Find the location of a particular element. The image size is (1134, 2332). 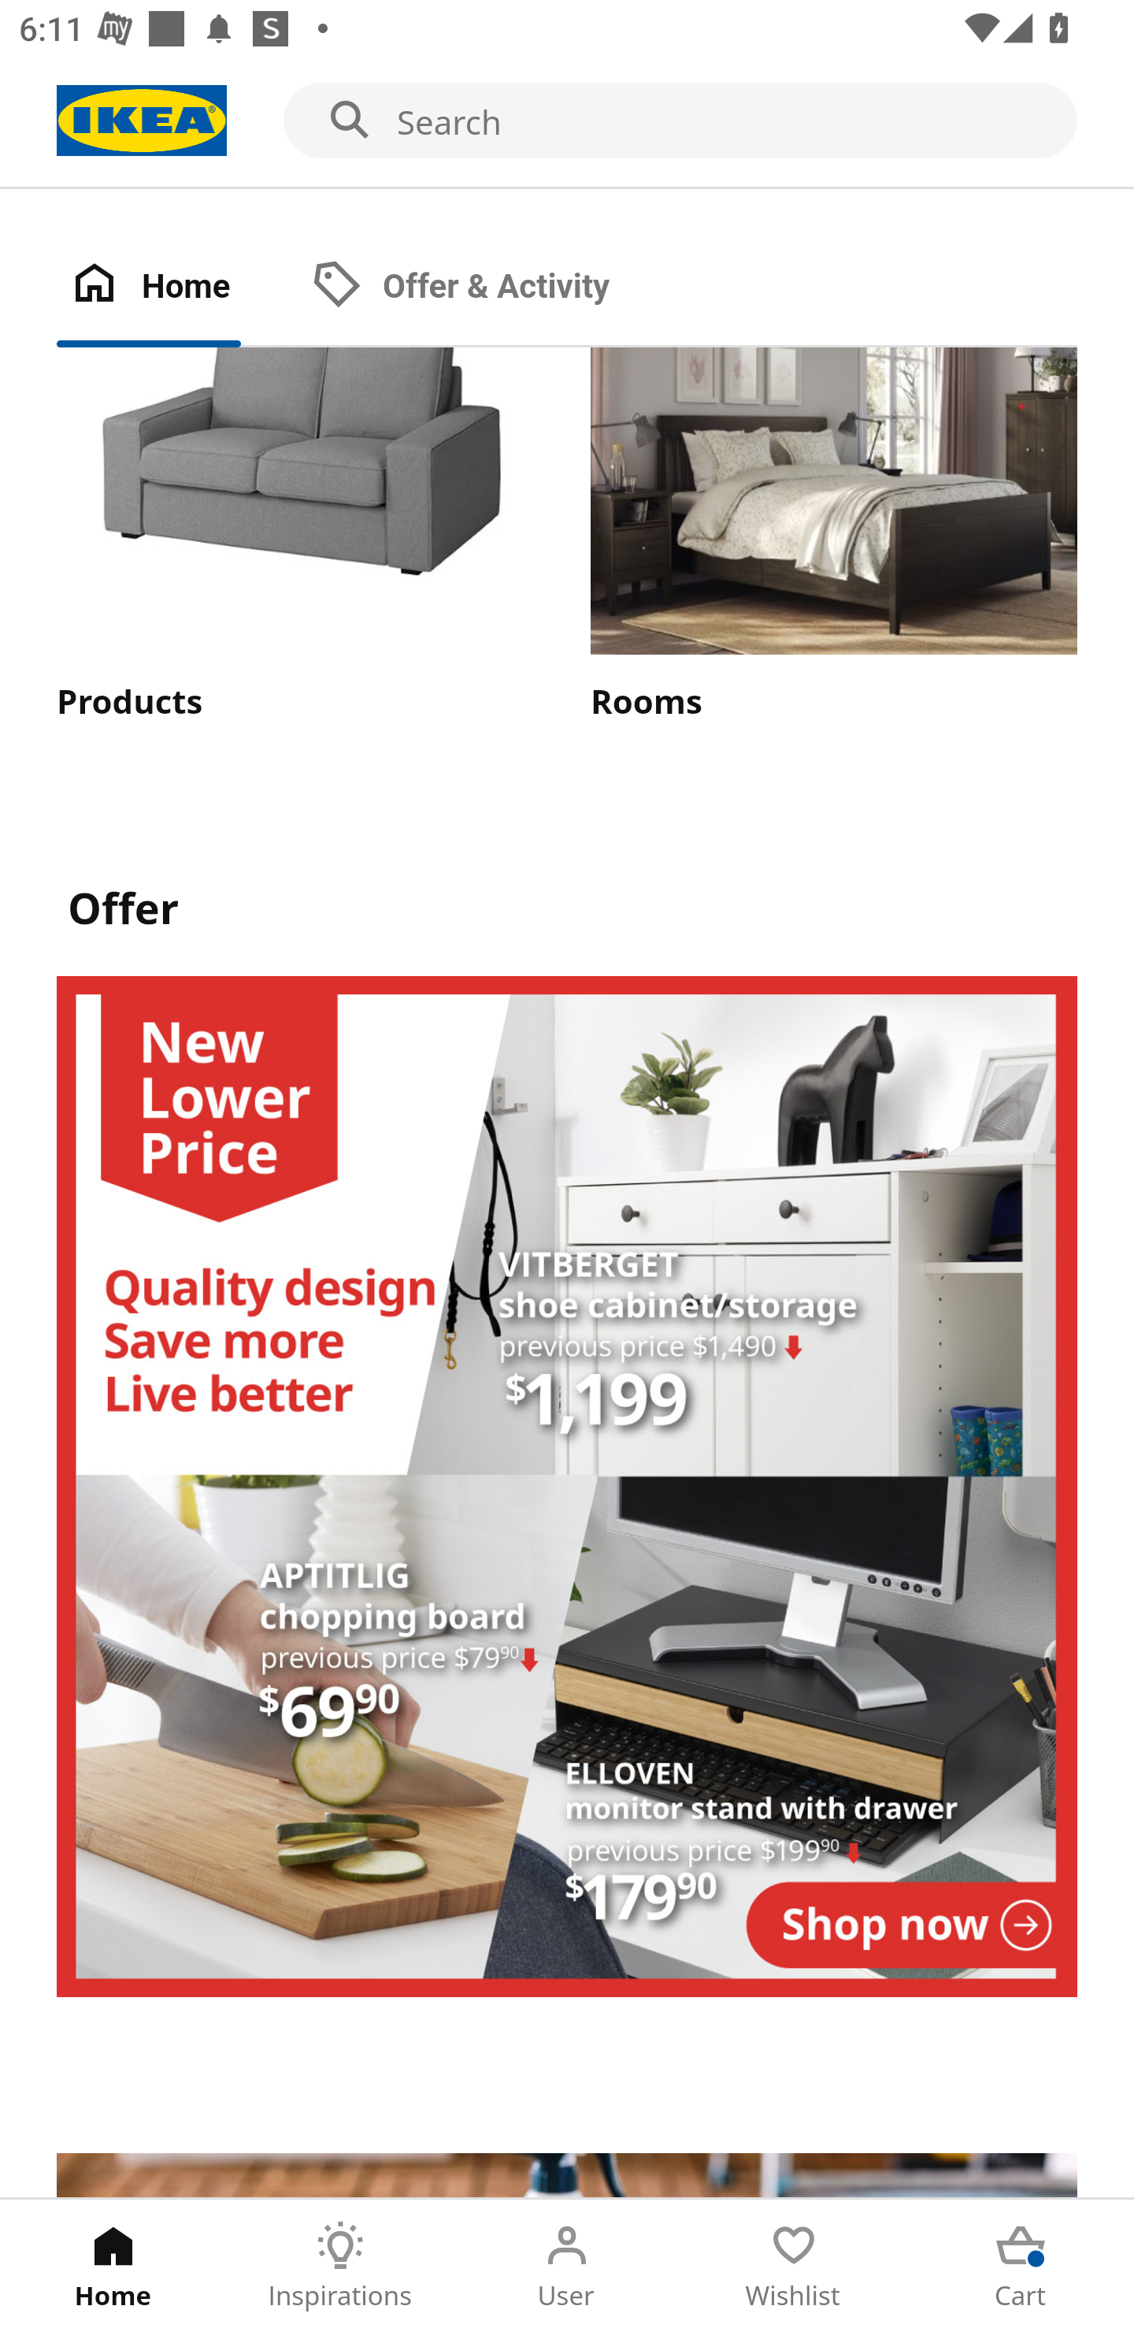

User
Tab 3 of 5 is located at coordinates (567, 2266).